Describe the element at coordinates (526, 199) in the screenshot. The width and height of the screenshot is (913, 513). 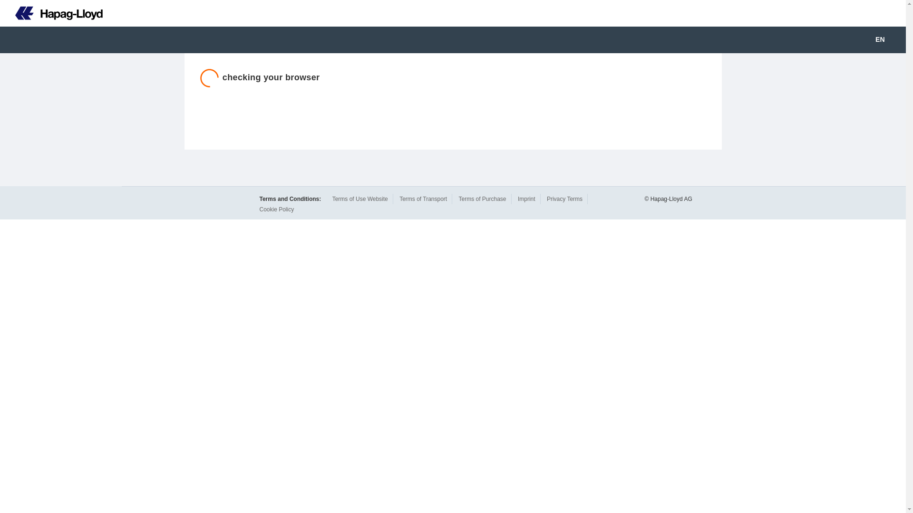
I see `Imprint` at that location.